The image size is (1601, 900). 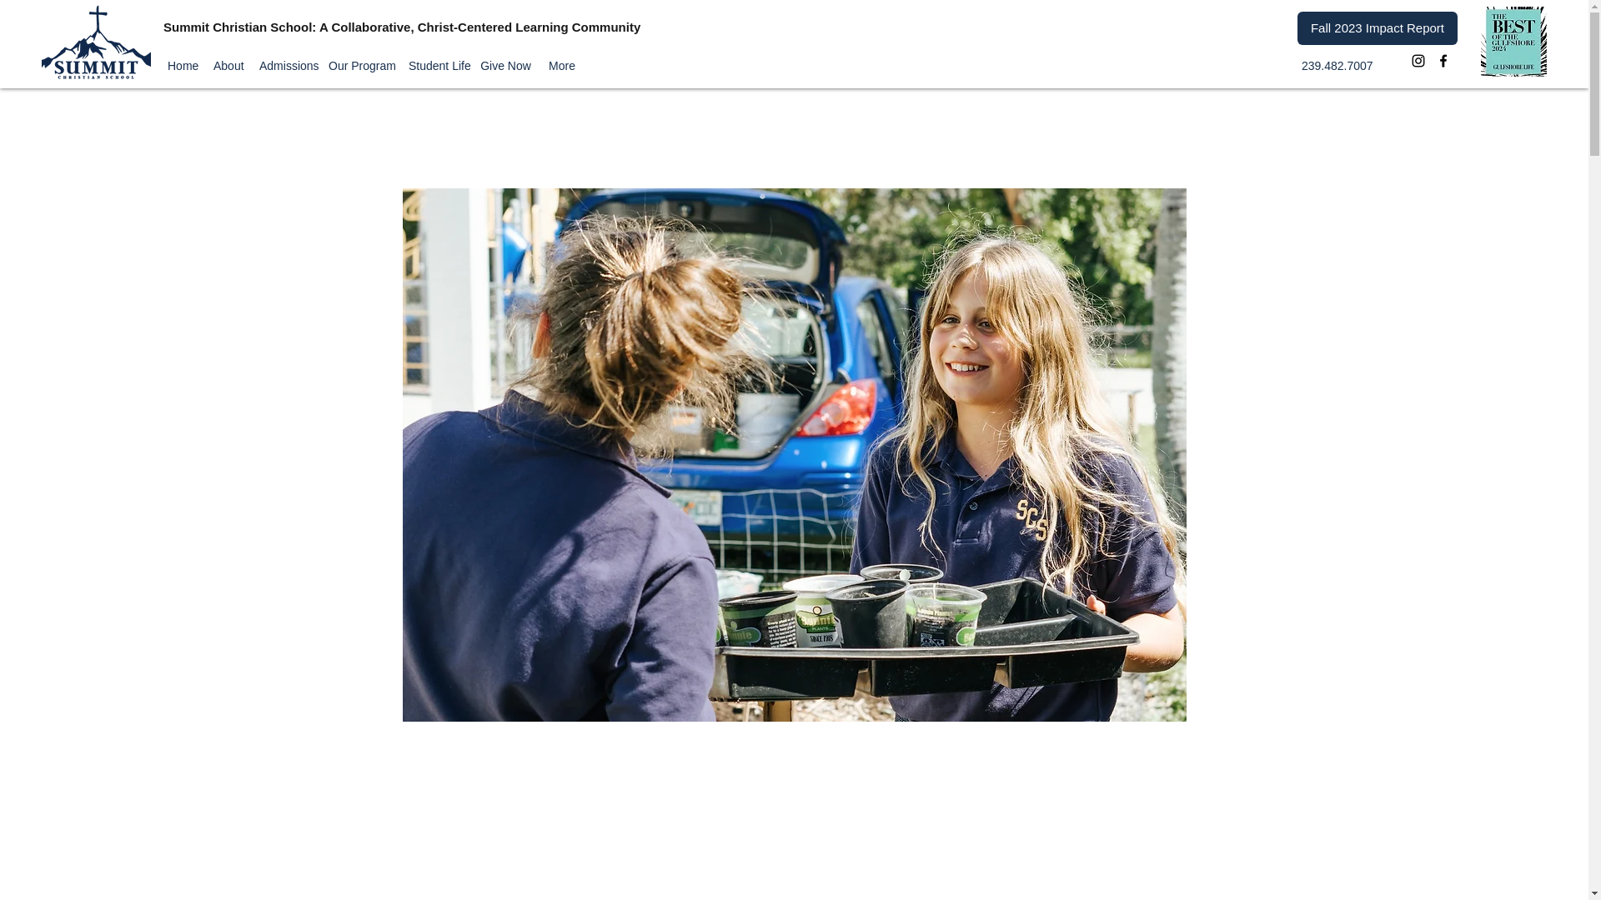 I want to click on Home, so click(x=182, y=67).